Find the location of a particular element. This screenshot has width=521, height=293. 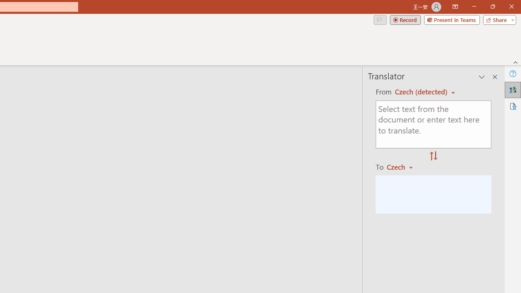

Czech (detected) is located at coordinates (422, 92).